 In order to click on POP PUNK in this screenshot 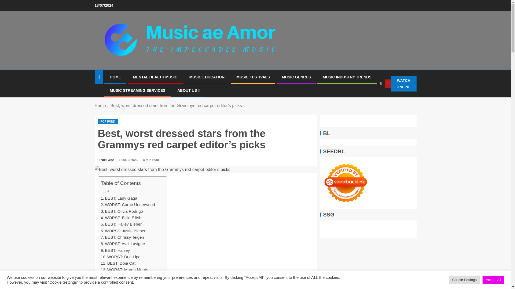, I will do `click(108, 121)`.